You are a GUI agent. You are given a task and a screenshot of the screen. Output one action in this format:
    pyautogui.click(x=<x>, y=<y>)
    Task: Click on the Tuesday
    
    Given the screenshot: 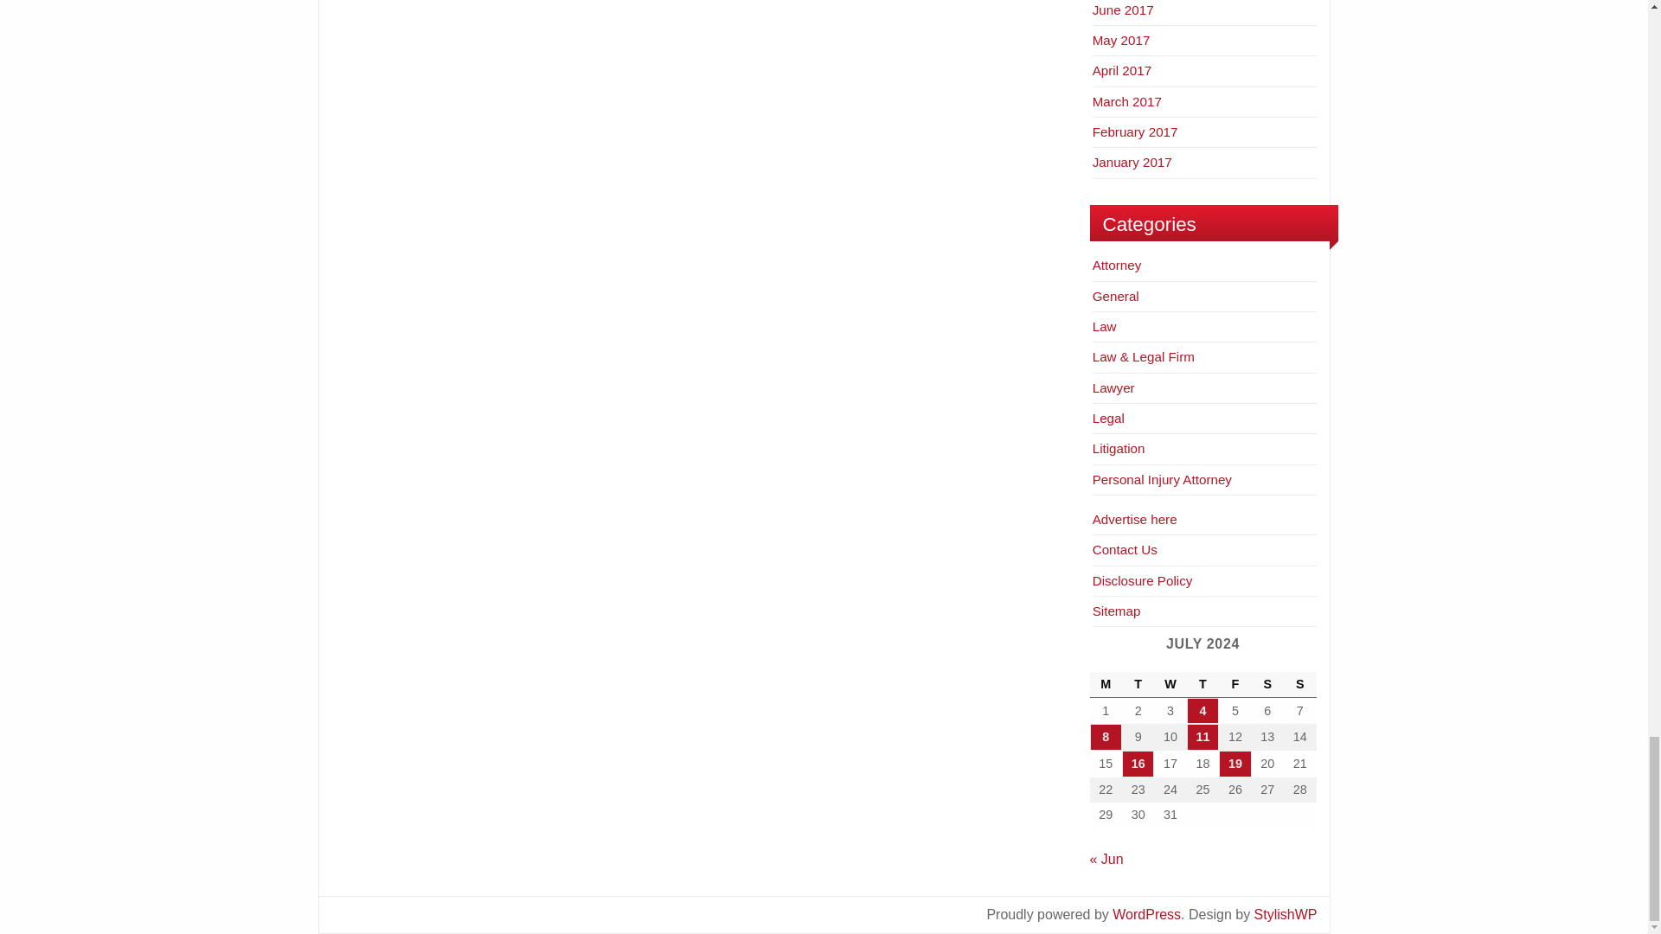 What is the action you would take?
    pyautogui.click(x=1138, y=684)
    